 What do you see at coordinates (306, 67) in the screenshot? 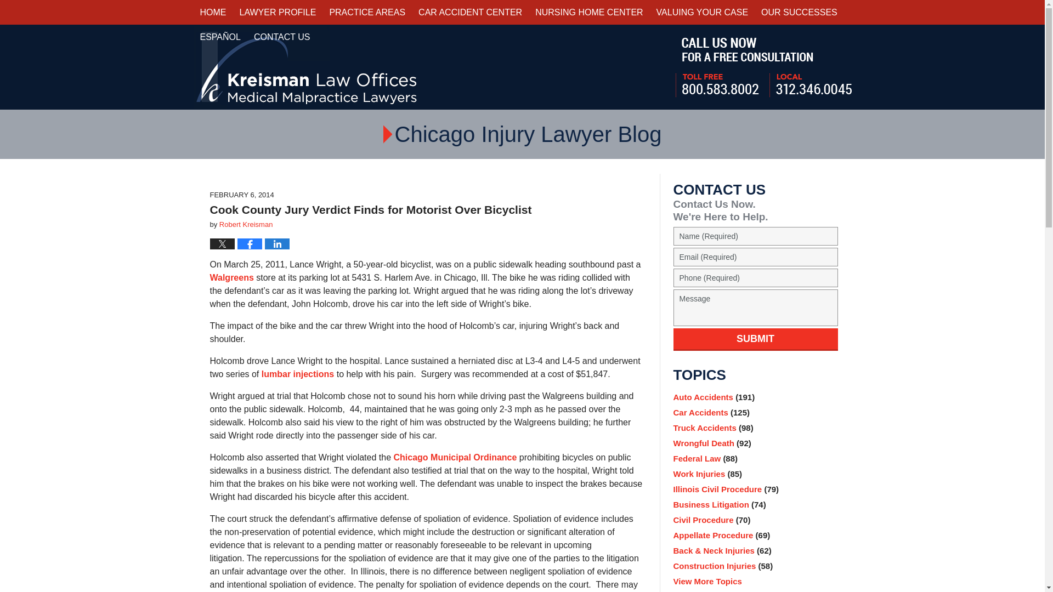
I see `Kreisman Law Offices Professional Corporation` at bounding box center [306, 67].